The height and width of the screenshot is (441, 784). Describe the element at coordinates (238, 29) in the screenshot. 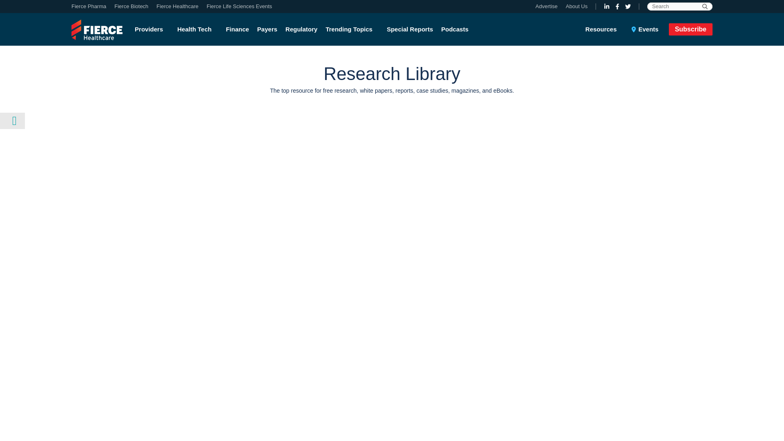

I see `Finance` at that location.